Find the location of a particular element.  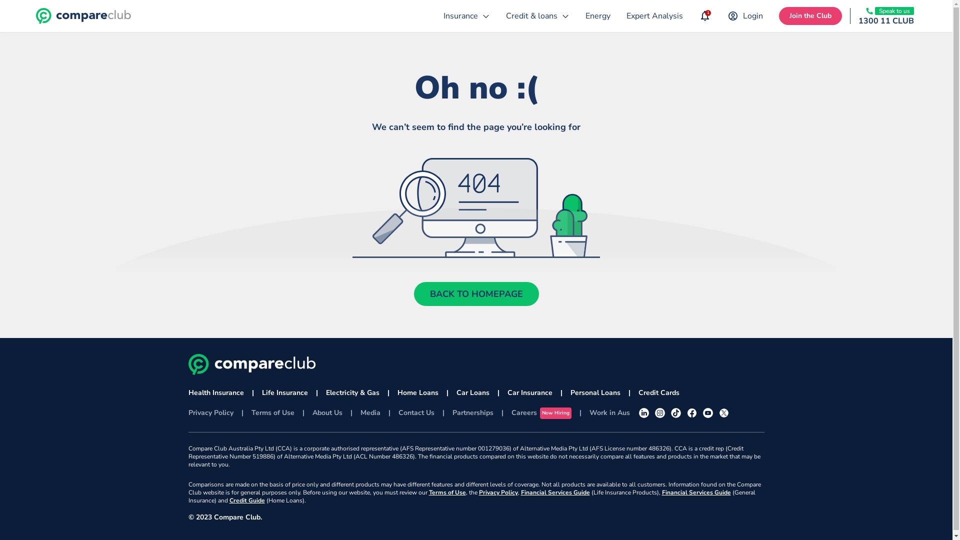

Car Insurance is located at coordinates (529, 393).